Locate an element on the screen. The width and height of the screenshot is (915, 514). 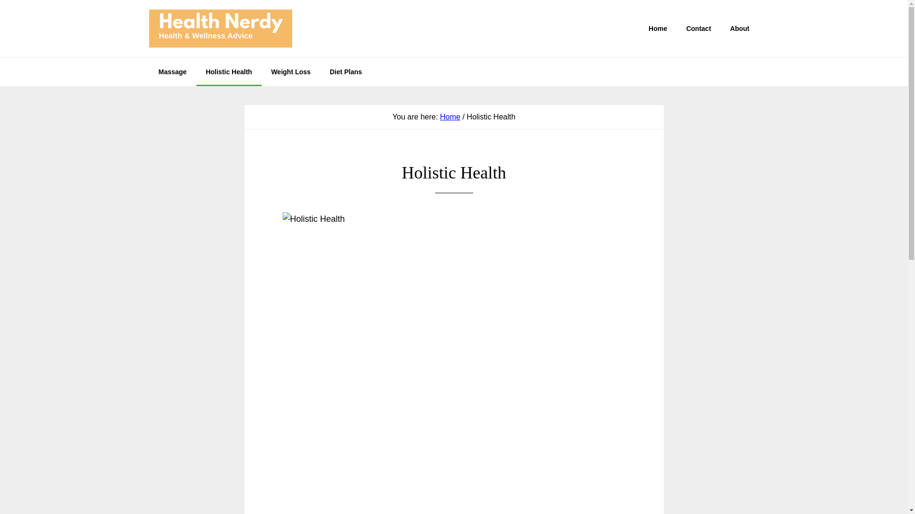
Home is located at coordinates (450, 116).